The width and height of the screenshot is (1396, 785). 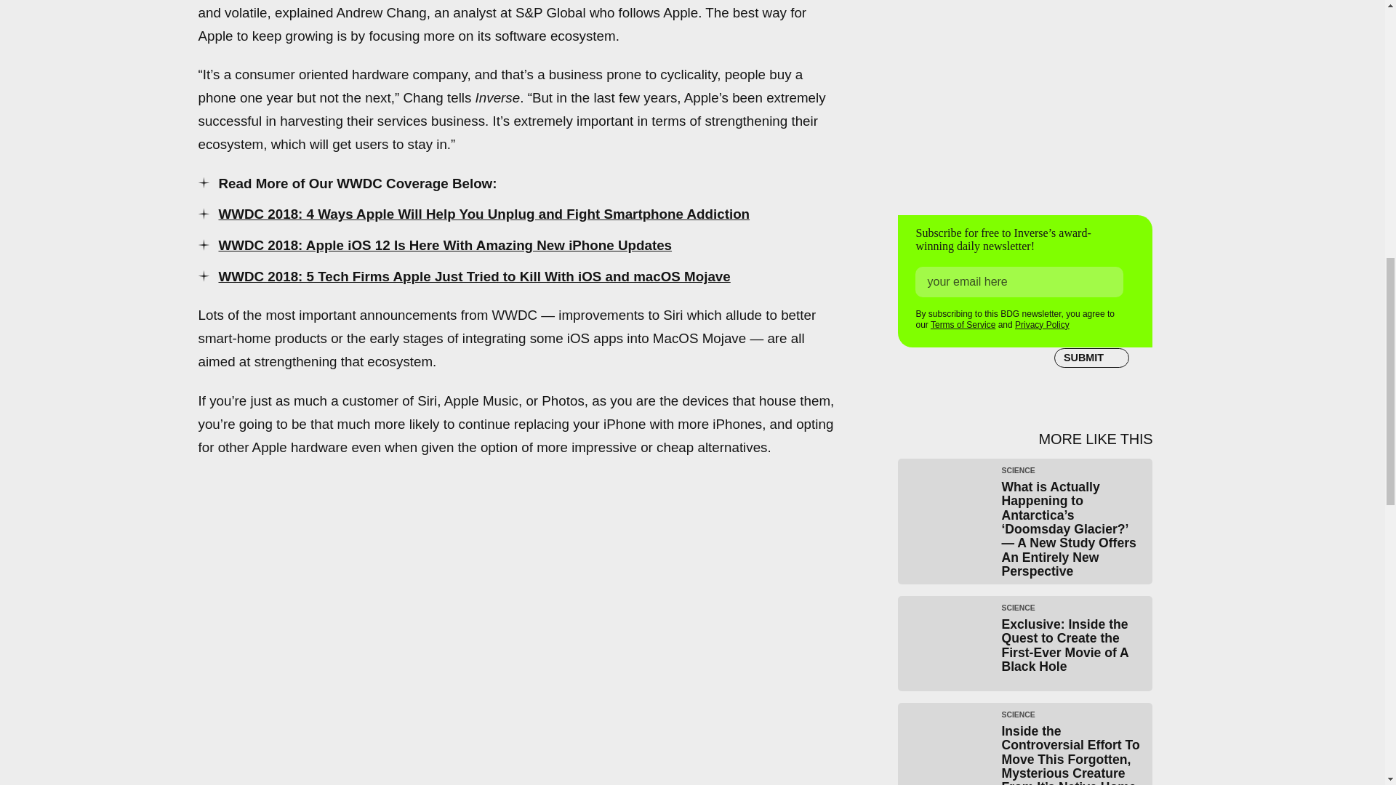 What do you see at coordinates (963, 324) in the screenshot?
I see `Terms of Service` at bounding box center [963, 324].